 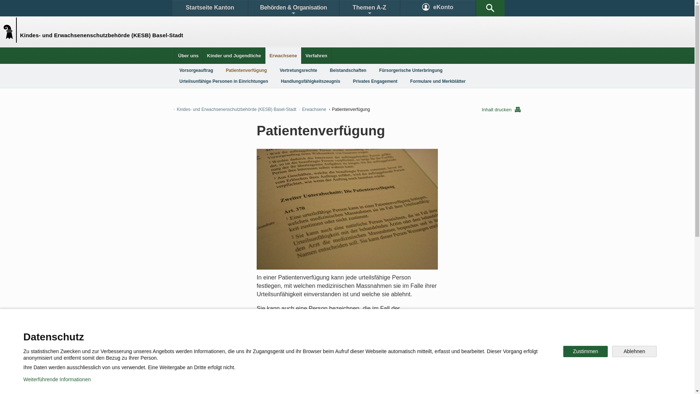 What do you see at coordinates (348, 70) in the screenshot?
I see `Beistandschaften` at bounding box center [348, 70].